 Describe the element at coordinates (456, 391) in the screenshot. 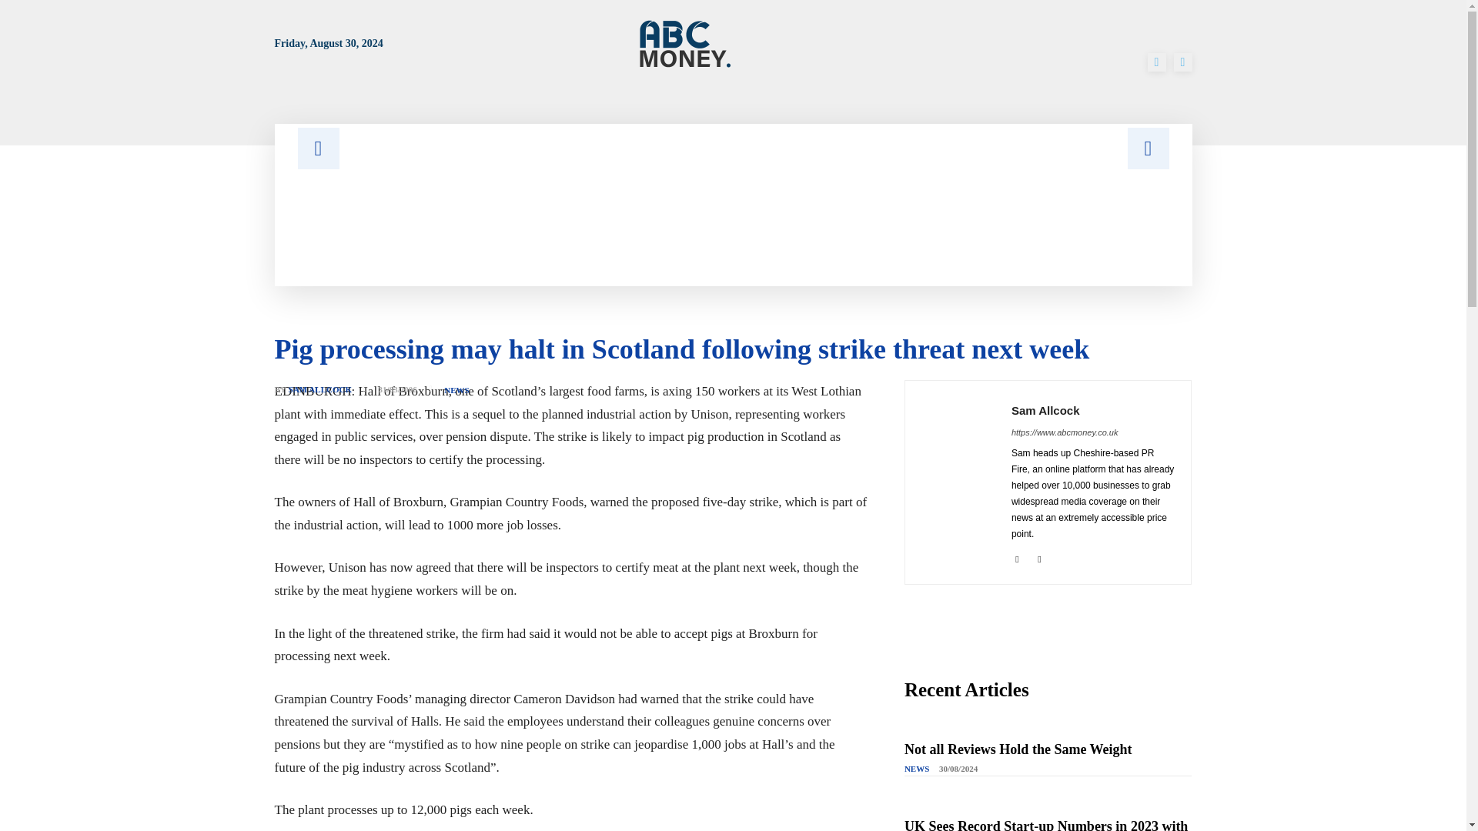

I see `NEWS` at that location.